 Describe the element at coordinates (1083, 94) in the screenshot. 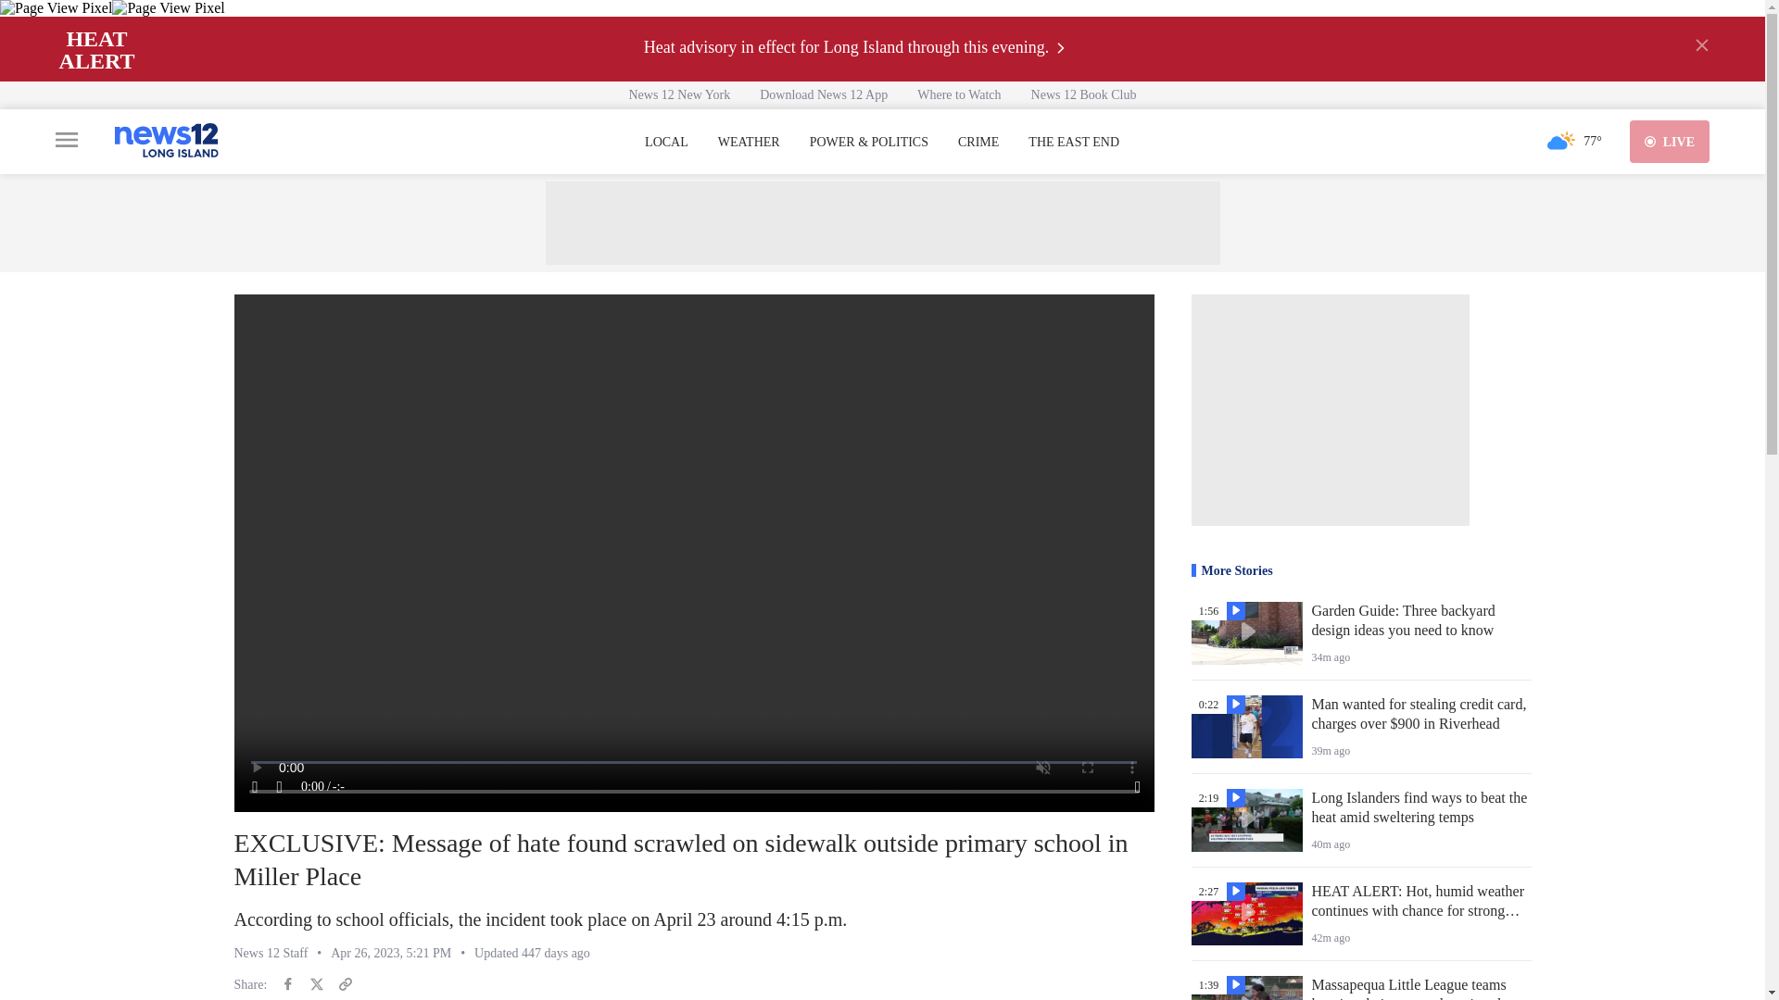

I see `News 12 Book Club` at that location.